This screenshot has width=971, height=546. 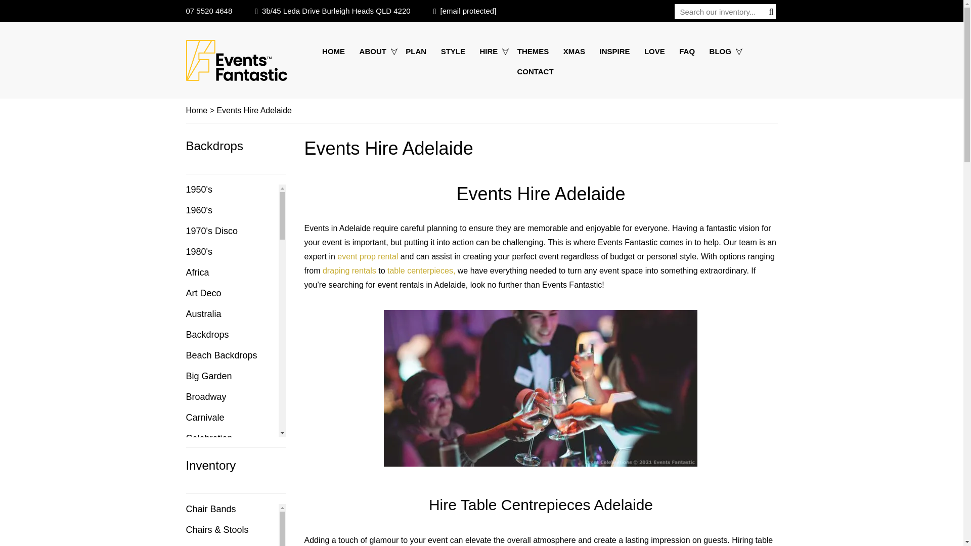 I want to click on 07 5520 4648, so click(x=209, y=11).